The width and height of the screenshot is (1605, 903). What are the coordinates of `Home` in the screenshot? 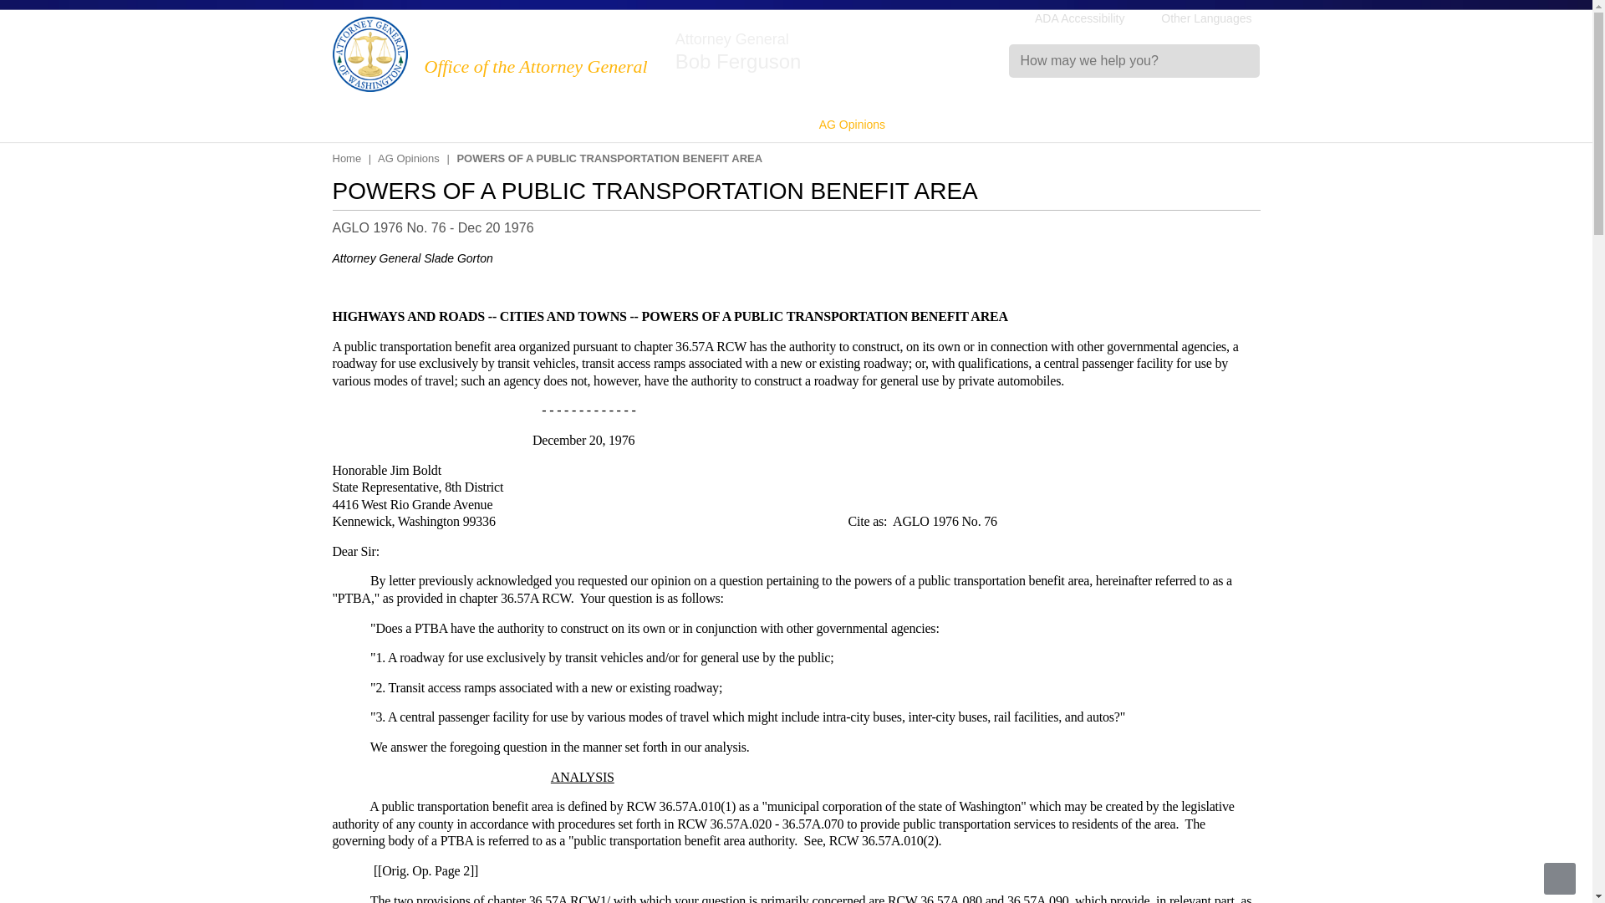 It's located at (358, 125).